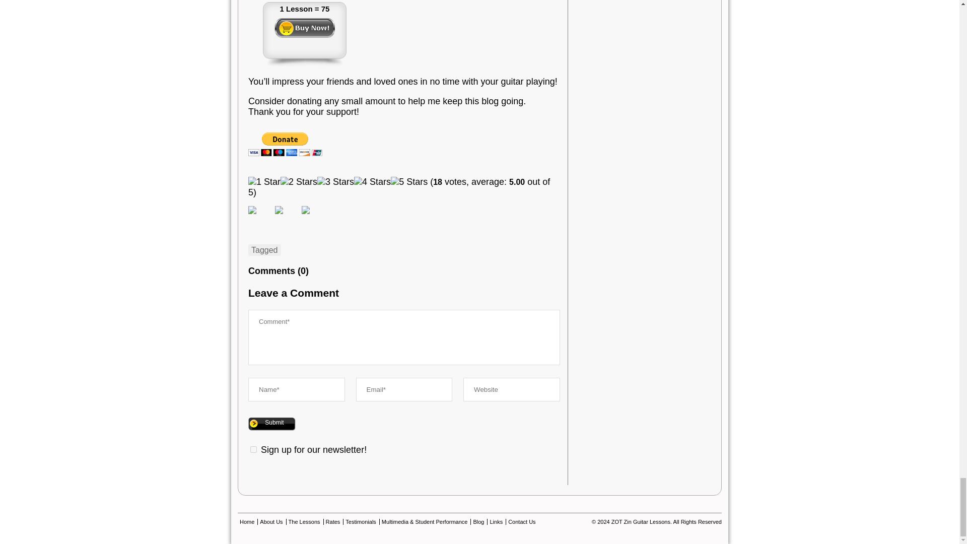 The height and width of the screenshot is (544, 967). I want to click on Submit, so click(272, 424).